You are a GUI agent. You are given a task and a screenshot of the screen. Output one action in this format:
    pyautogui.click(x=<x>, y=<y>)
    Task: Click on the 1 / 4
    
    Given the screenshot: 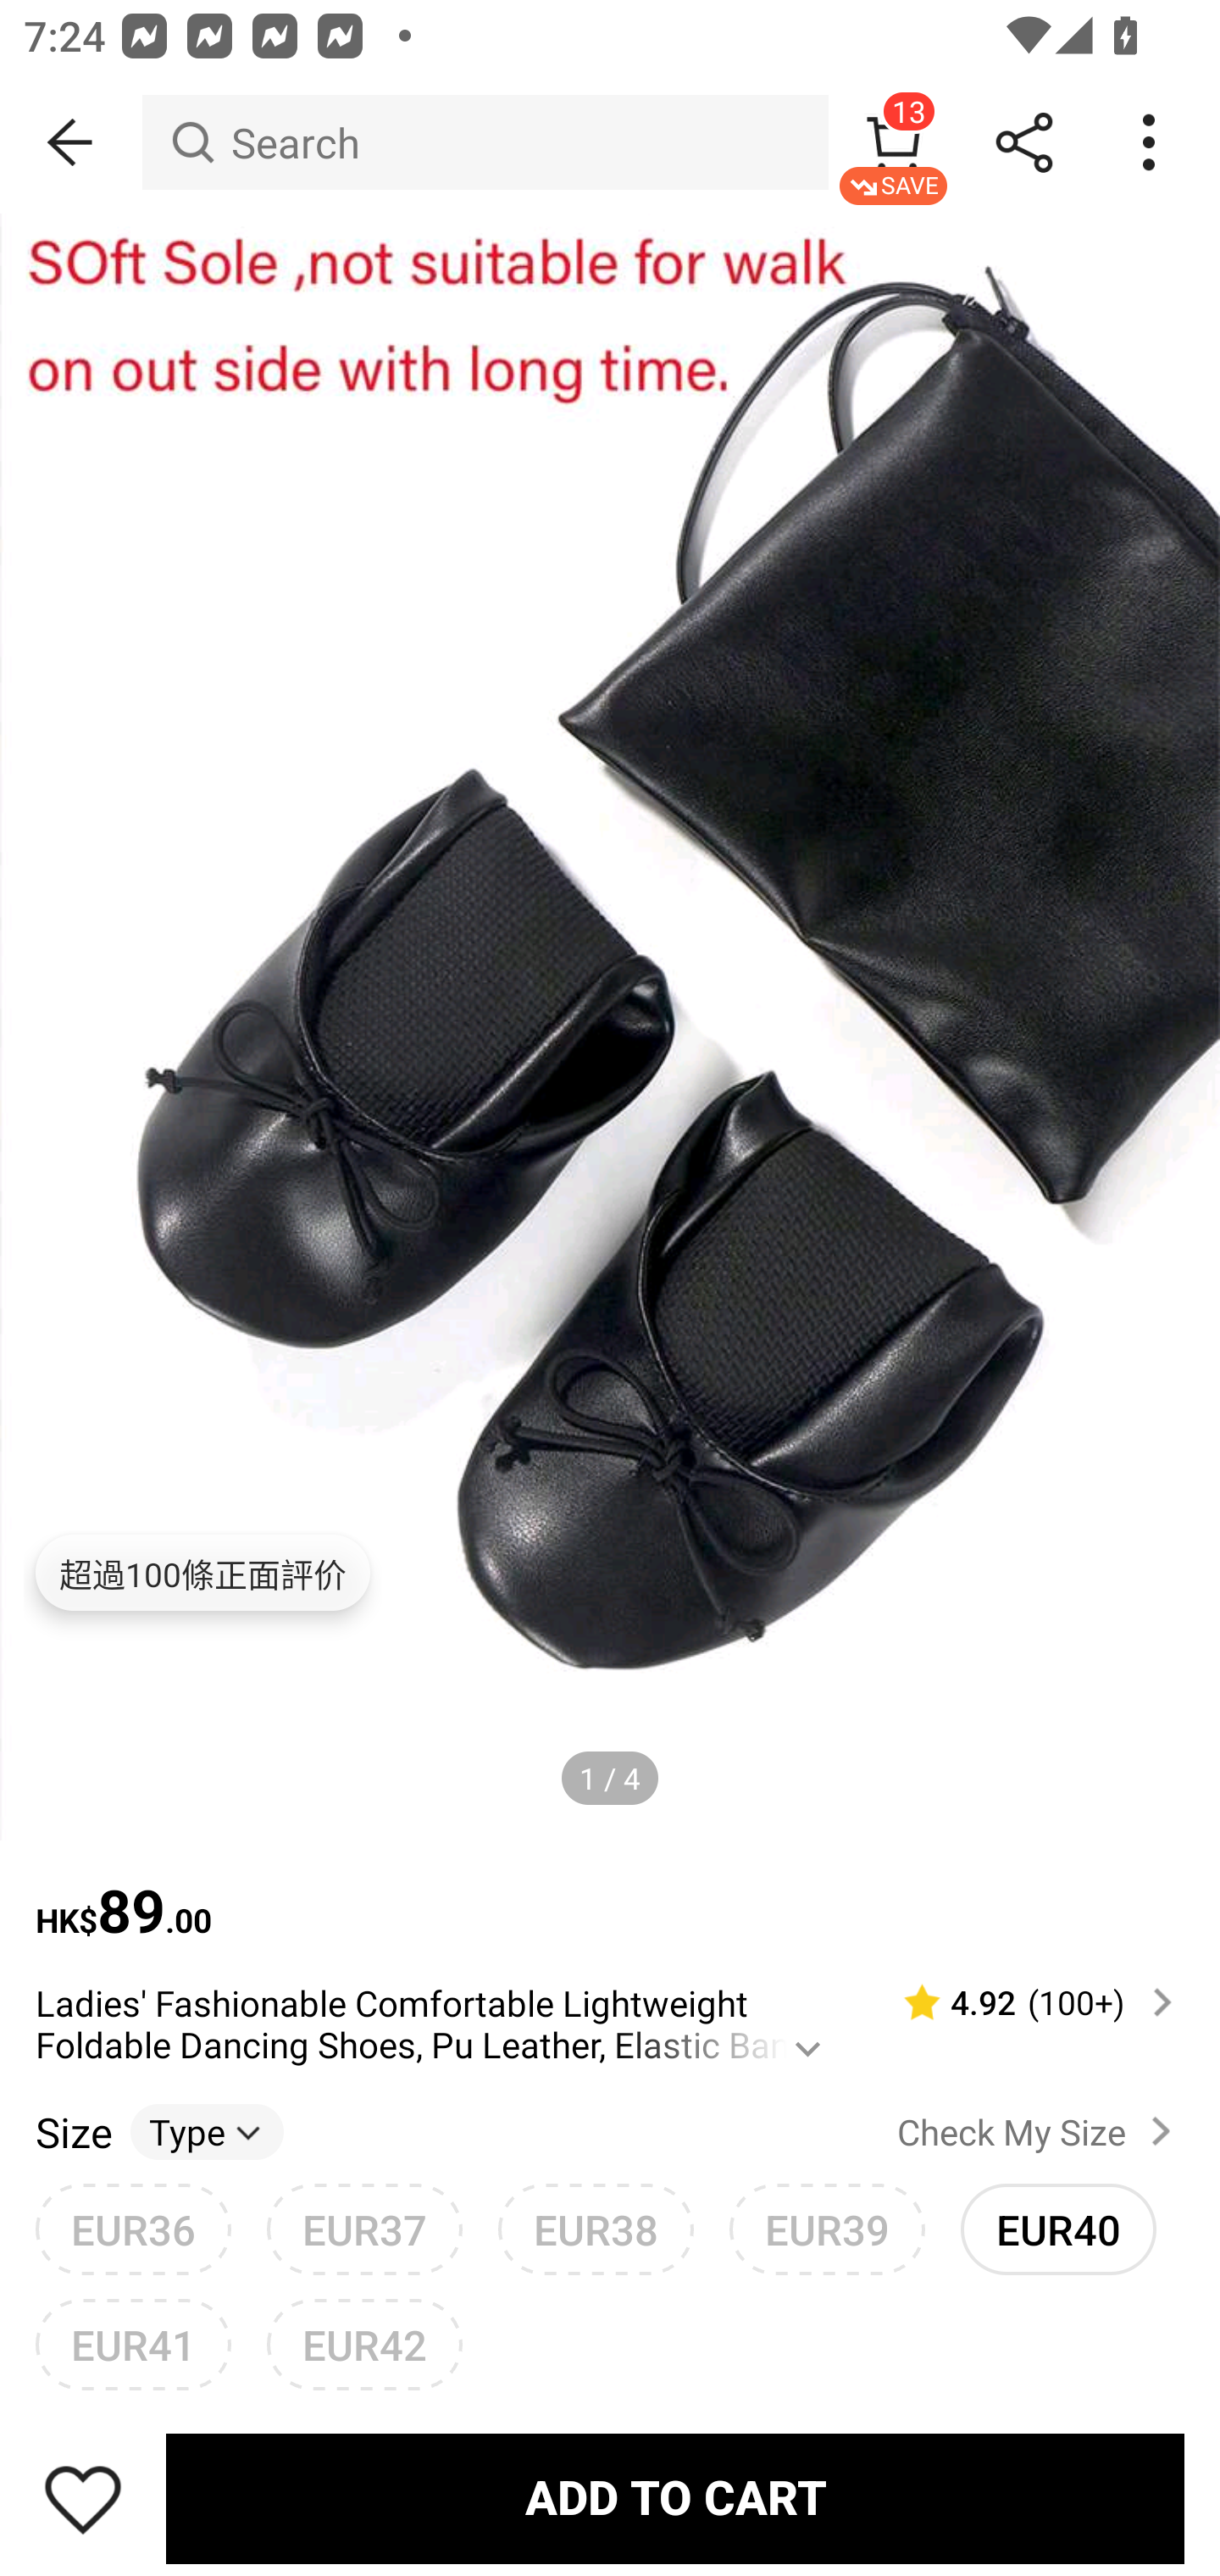 What is the action you would take?
    pyautogui.click(x=610, y=1779)
    